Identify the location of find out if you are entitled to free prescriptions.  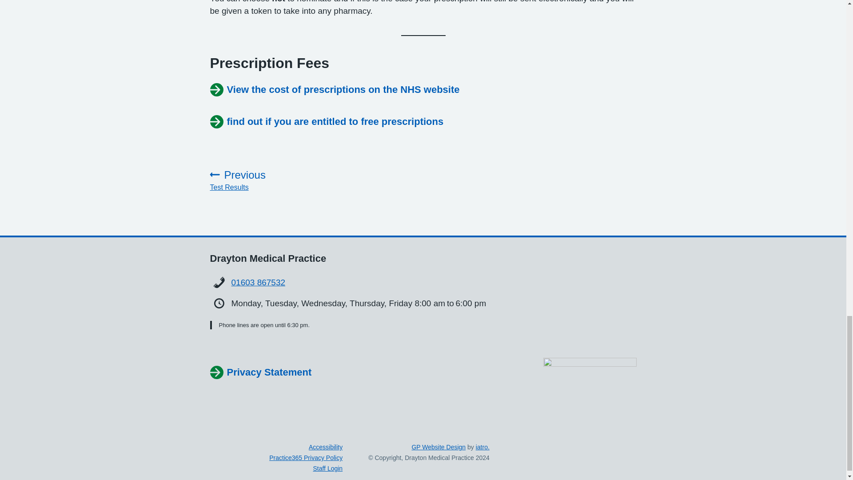
(306, 457).